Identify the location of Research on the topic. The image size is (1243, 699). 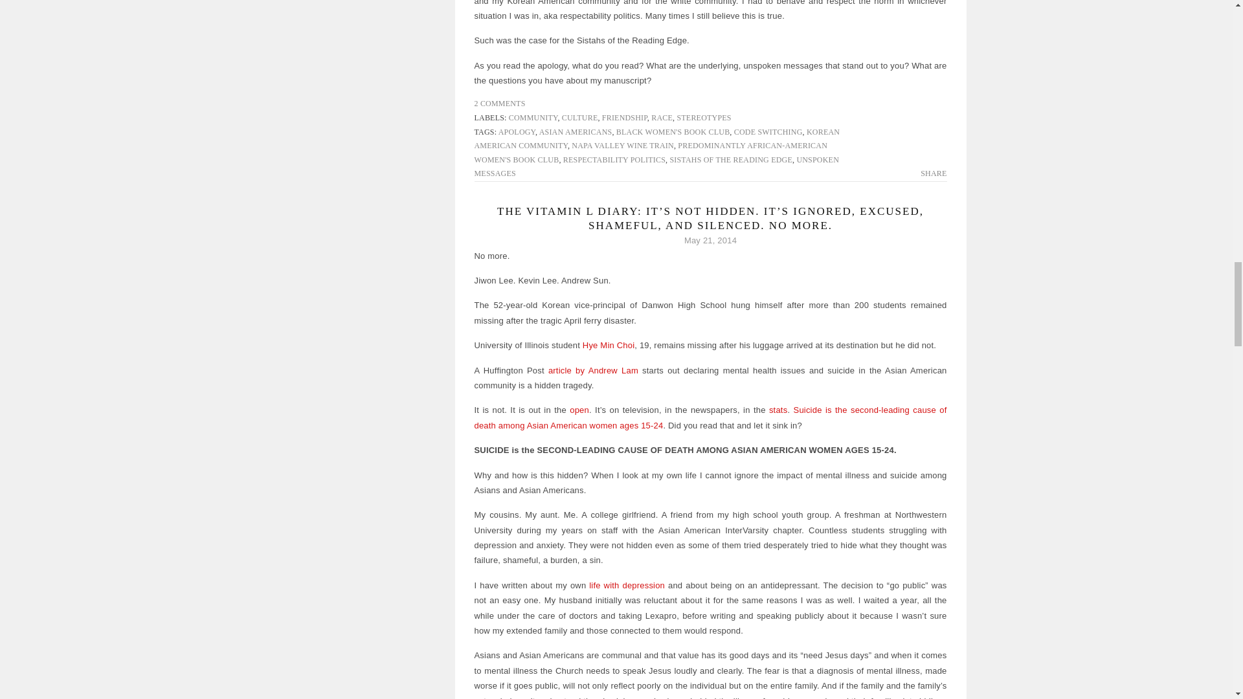
(778, 410).